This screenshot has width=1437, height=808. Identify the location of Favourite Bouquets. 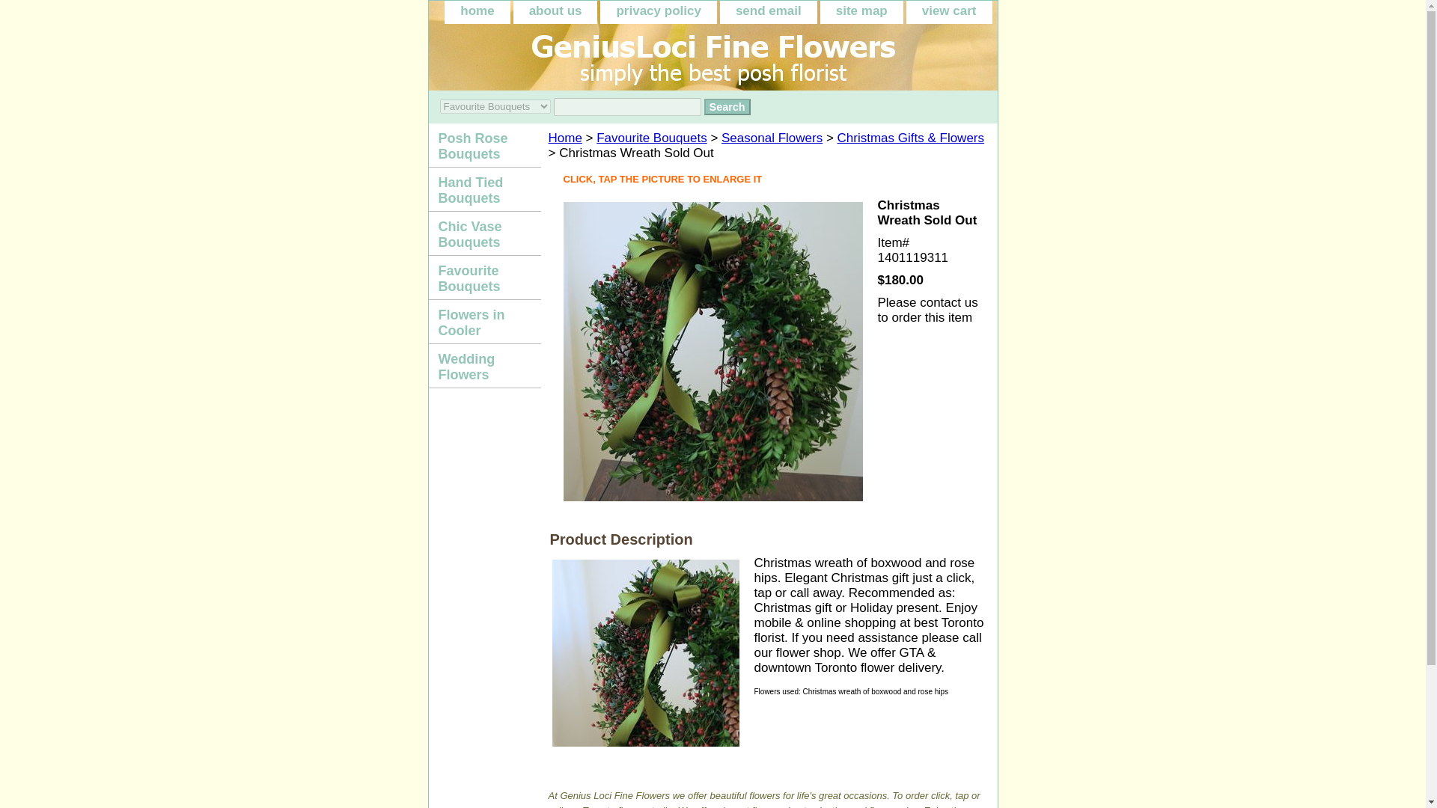
(483, 278).